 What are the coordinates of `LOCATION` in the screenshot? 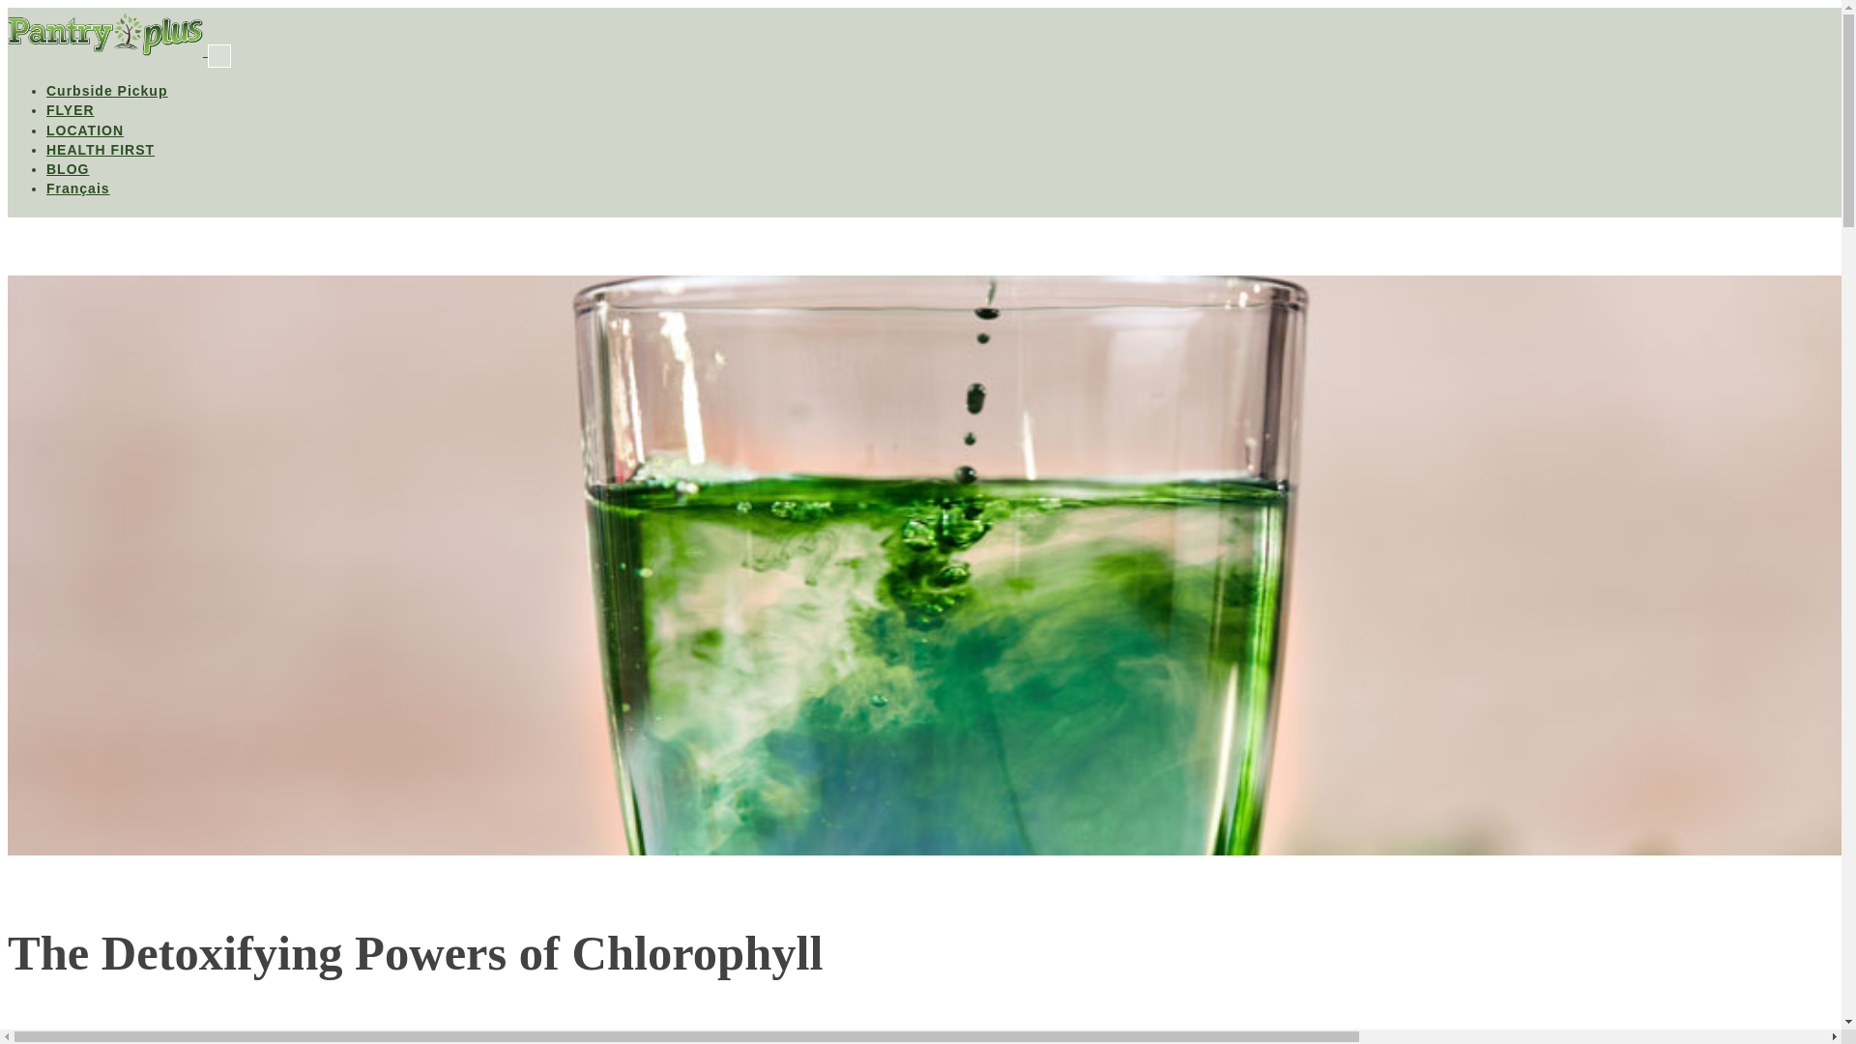 It's located at (85, 130).